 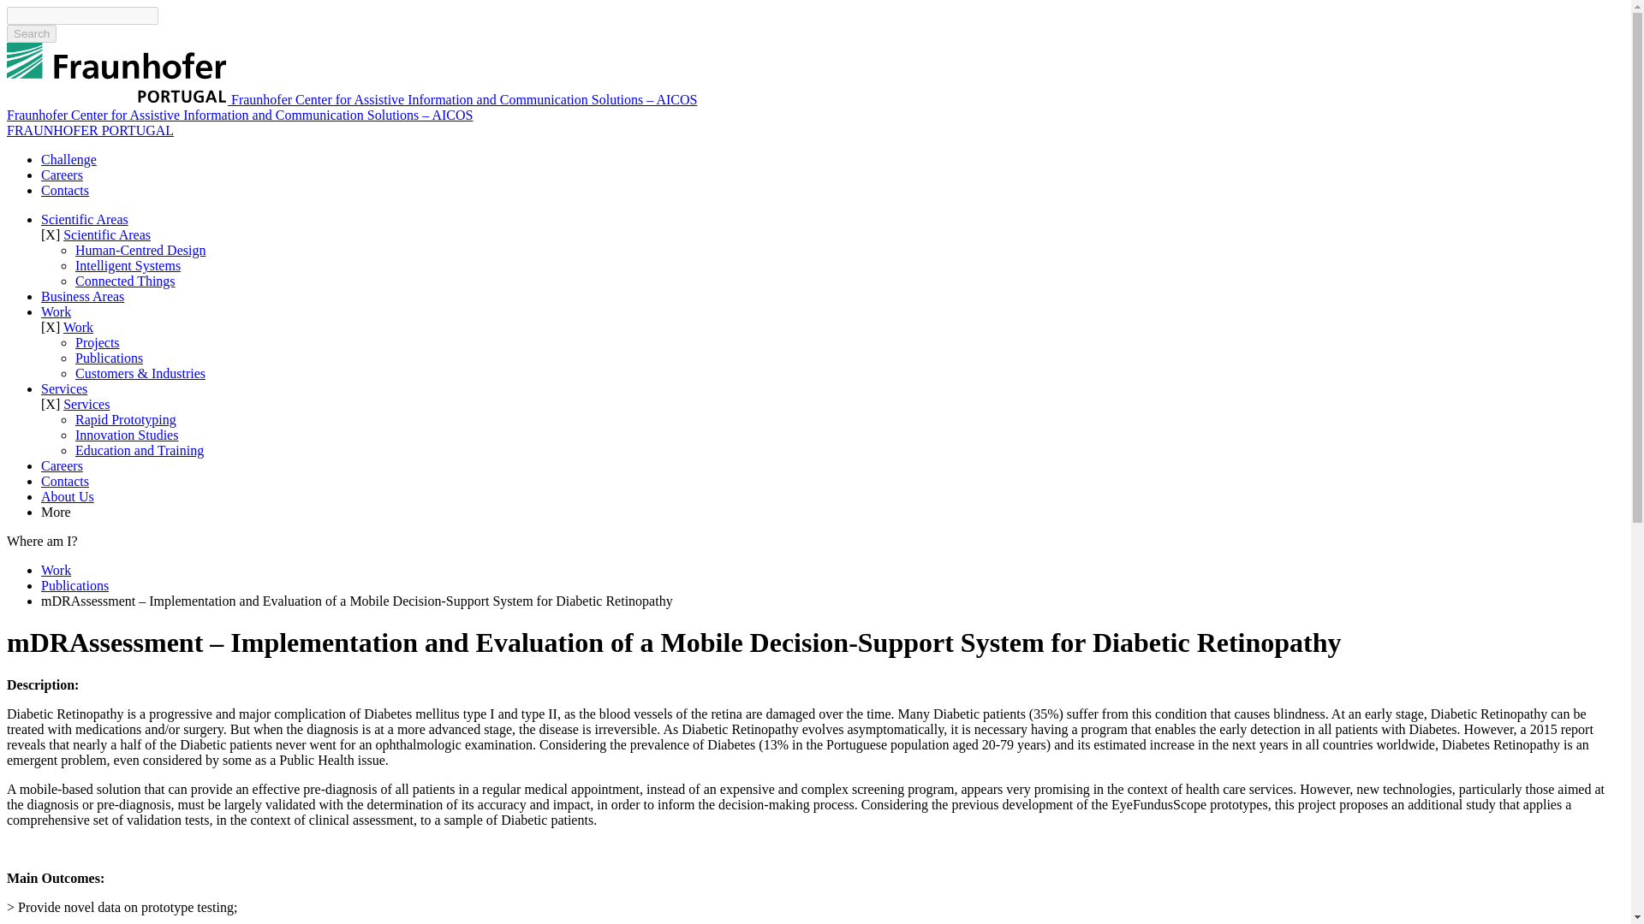 What do you see at coordinates (128, 265) in the screenshot?
I see `Intelligent Systems` at bounding box center [128, 265].